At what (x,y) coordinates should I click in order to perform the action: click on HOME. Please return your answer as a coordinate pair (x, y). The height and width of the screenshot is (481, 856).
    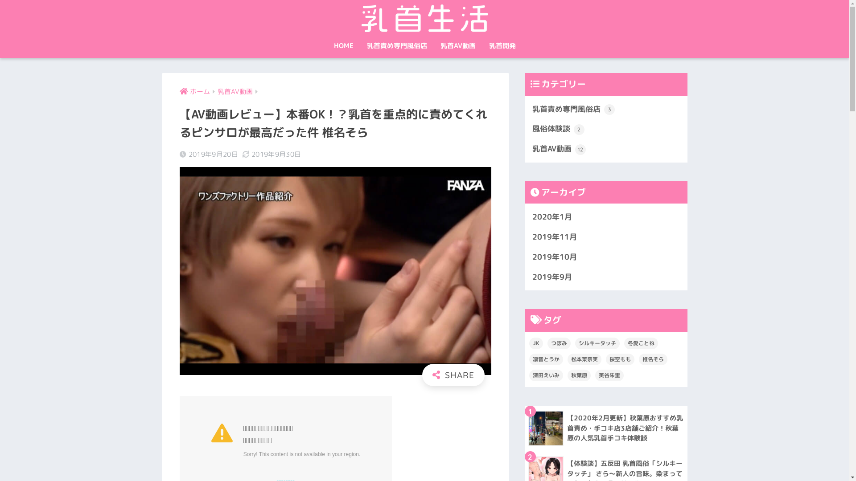
    Looking at the image, I should click on (344, 47).